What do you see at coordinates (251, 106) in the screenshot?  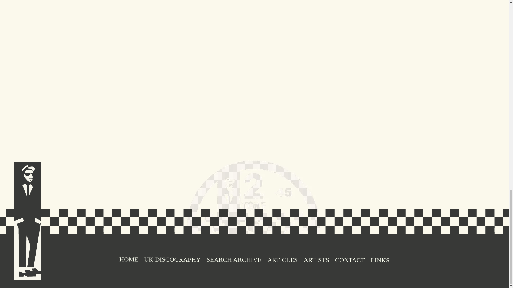 I see `HOME` at bounding box center [251, 106].